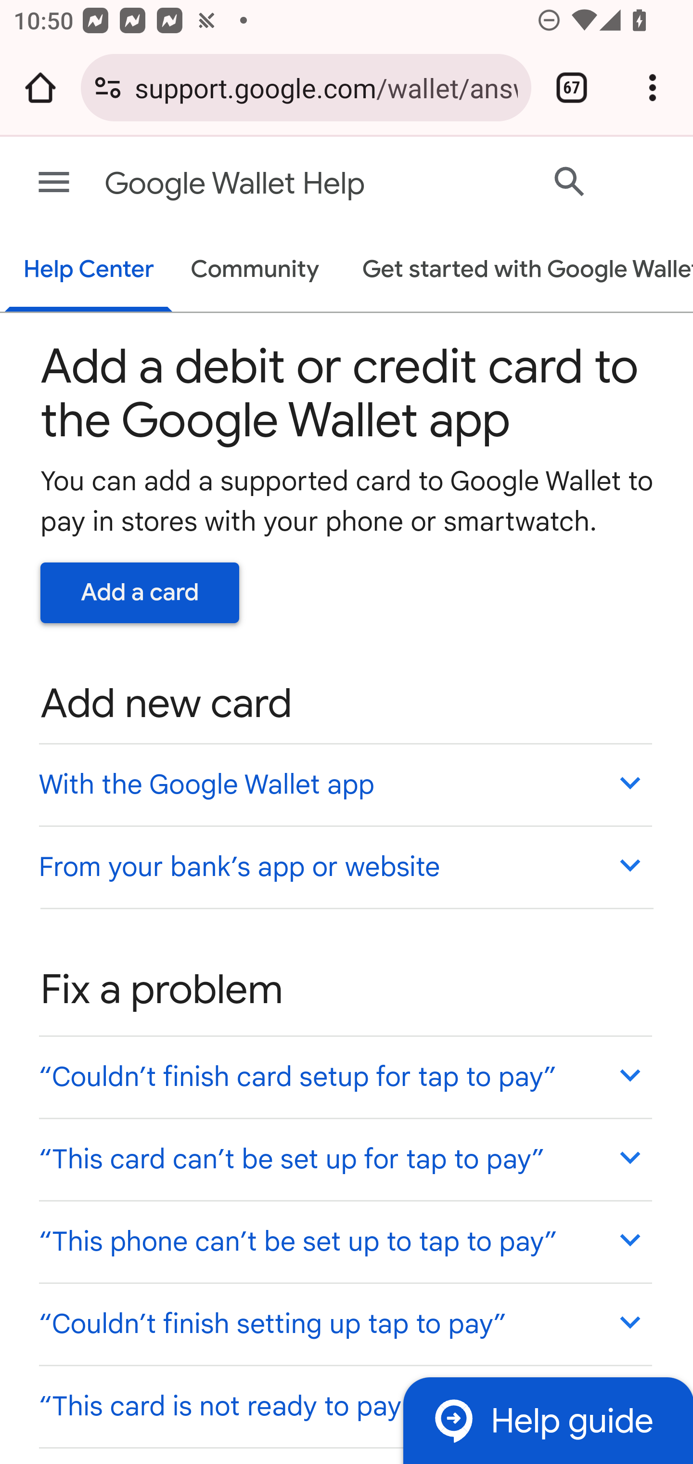 The height and width of the screenshot is (1464, 693). Describe the element at coordinates (89, 271) in the screenshot. I see `Help Center` at that location.